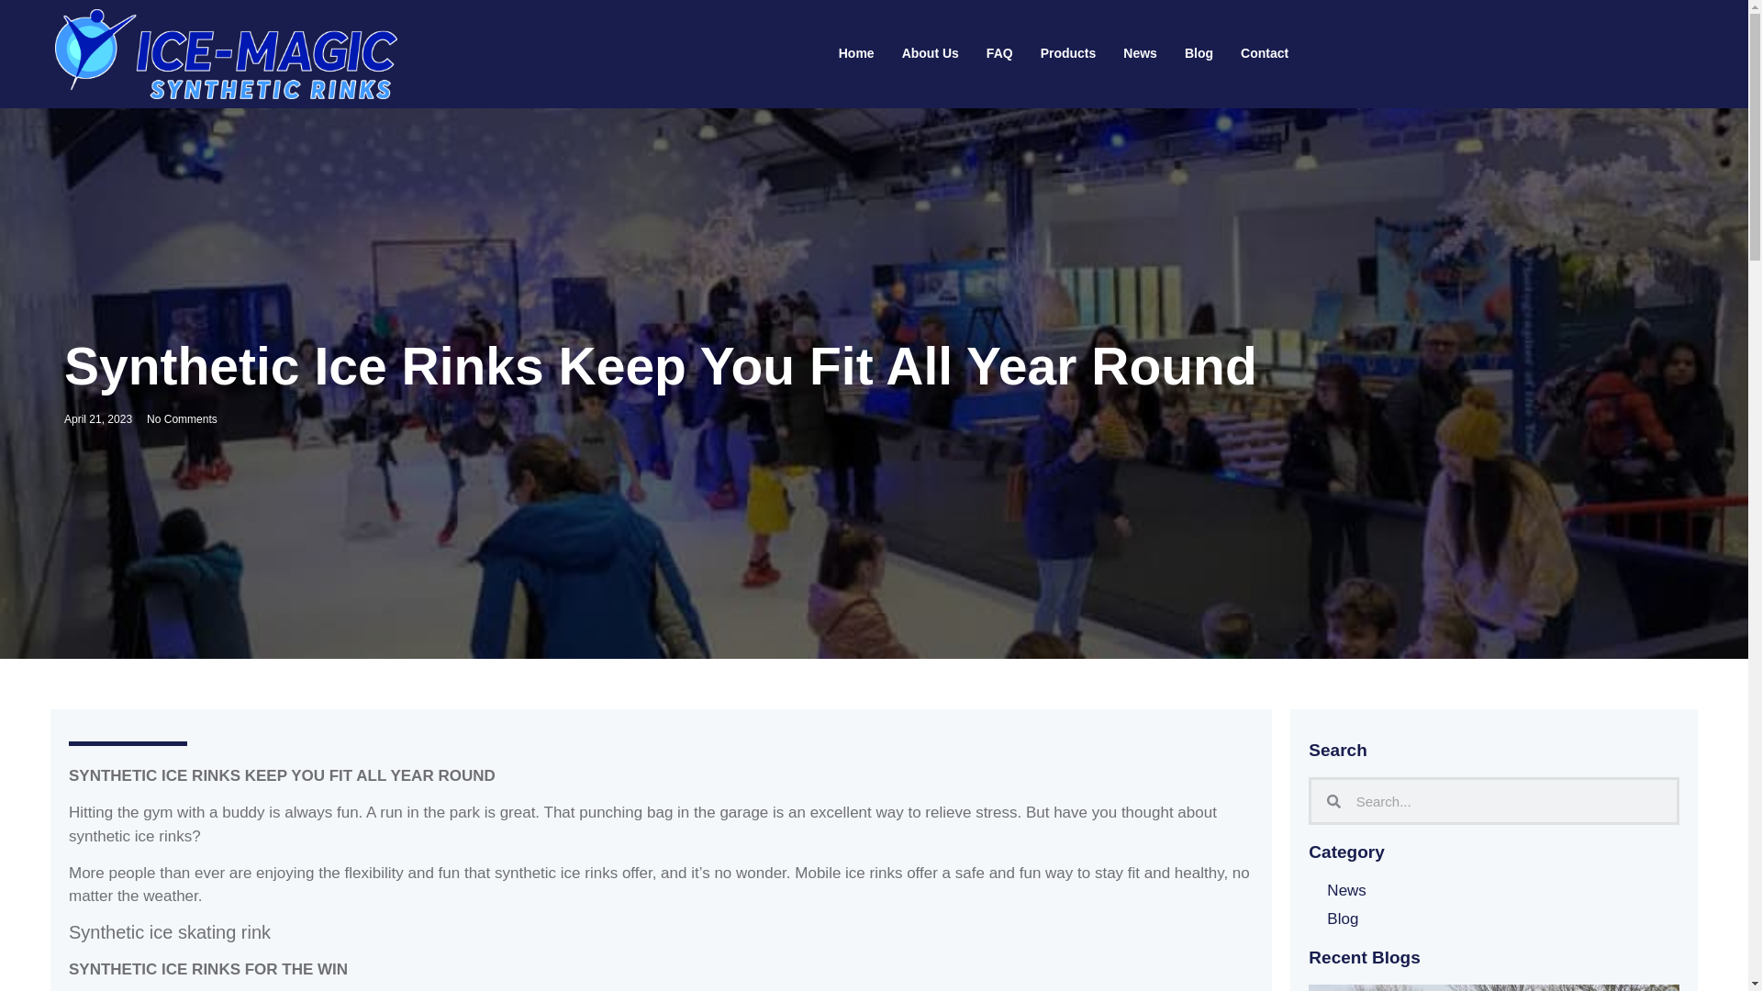 This screenshot has width=1762, height=991. I want to click on Contact, so click(1264, 54).